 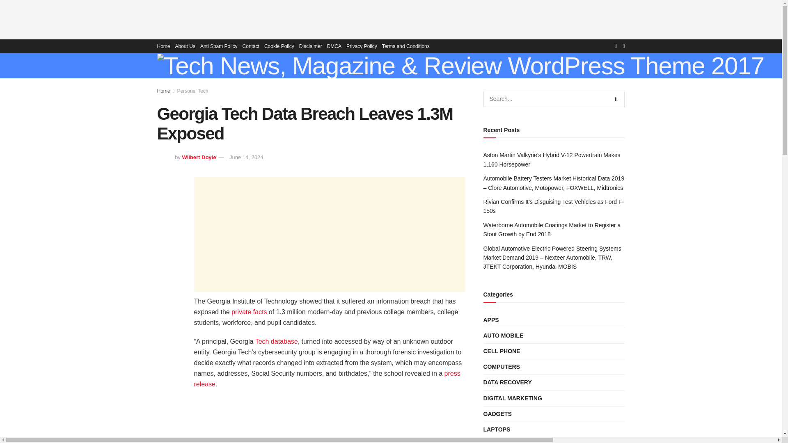 I want to click on Georgia Tech Data Breach Leaves 1.3M Exposed 1, so click(x=329, y=420).